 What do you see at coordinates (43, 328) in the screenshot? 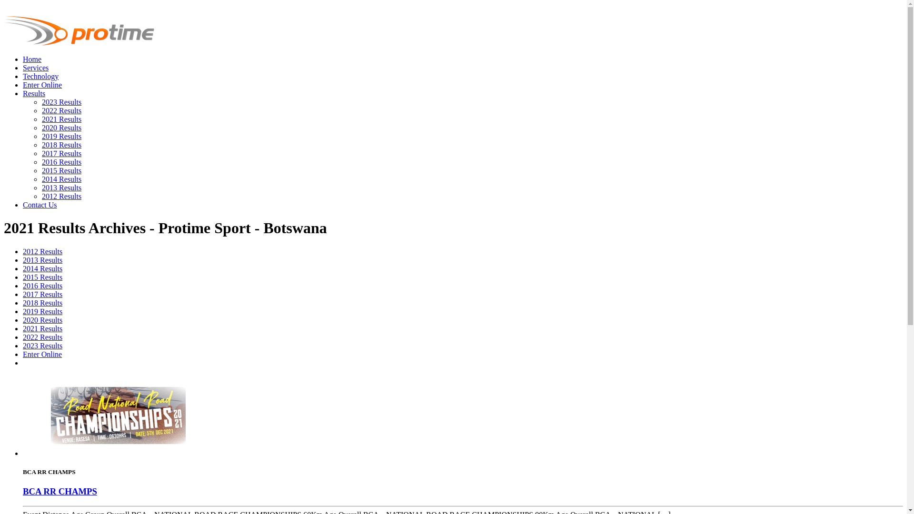
I see `2021 Results` at bounding box center [43, 328].